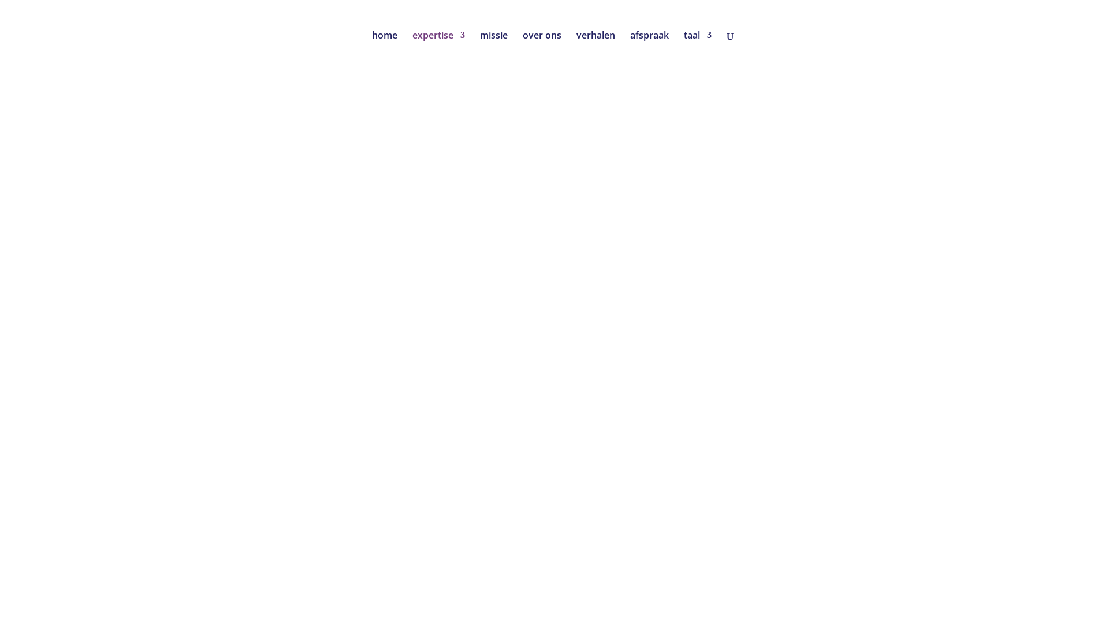  Describe the element at coordinates (439, 51) in the screenshot. I see `expertise` at that location.